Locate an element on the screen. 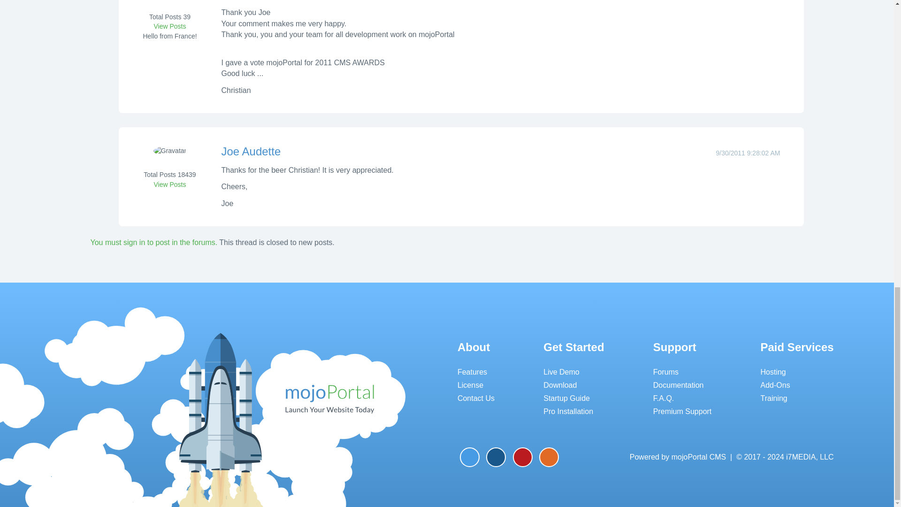 This screenshot has width=901, height=507. Get your avatar is located at coordinates (170, 157).